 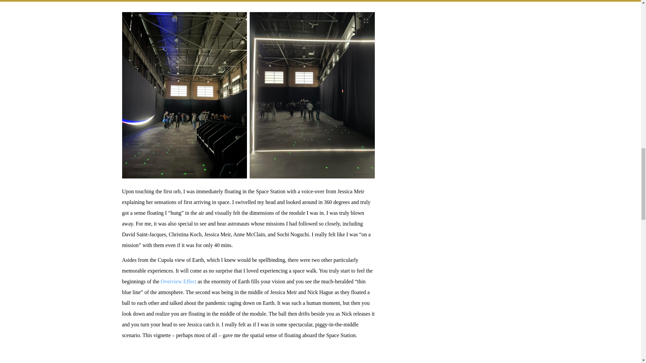 What do you see at coordinates (178, 281) in the screenshot?
I see `Overview Effect` at bounding box center [178, 281].